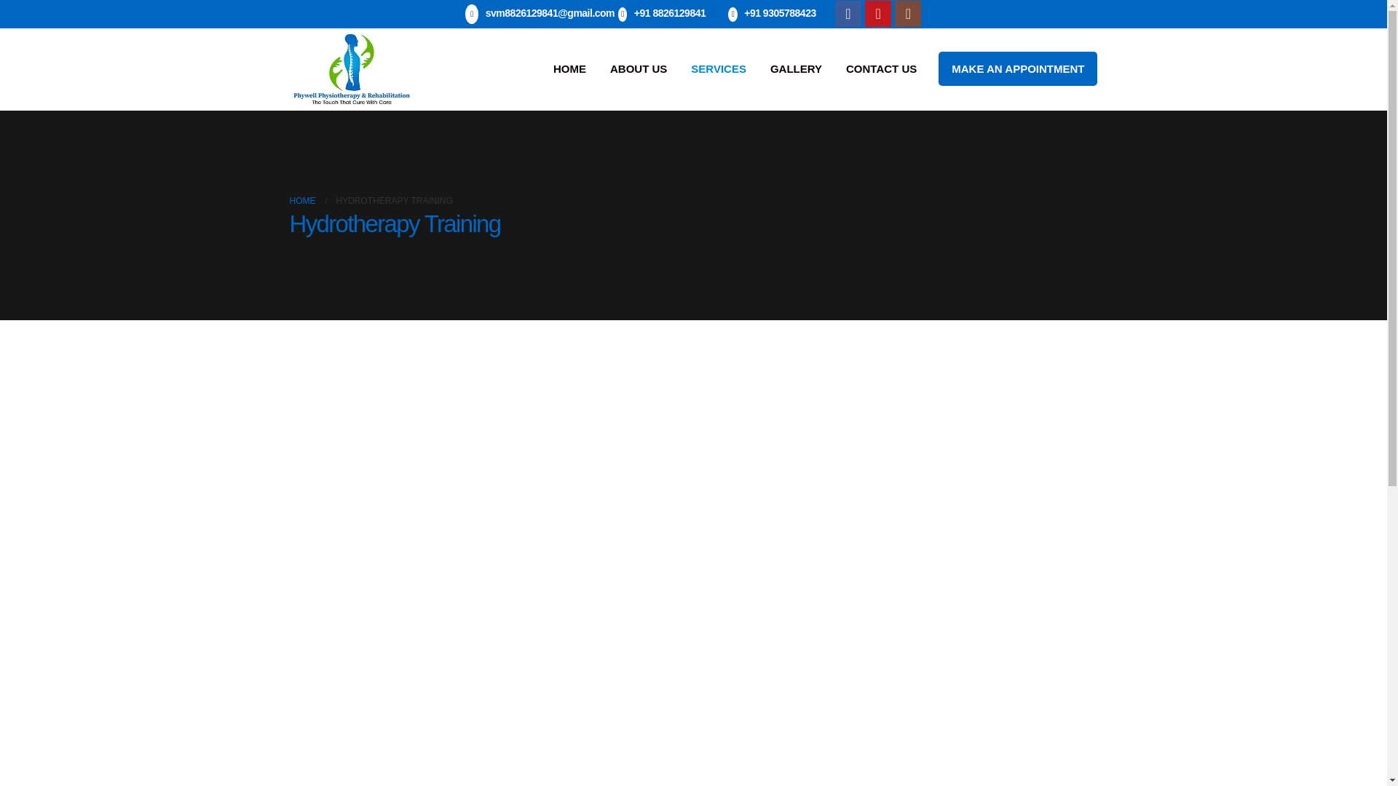 This screenshot has height=786, width=1398. What do you see at coordinates (1018, 68) in the screenshot?
I see `MAKE AN APPOINTMENT` at bounding box center [1018, 68].